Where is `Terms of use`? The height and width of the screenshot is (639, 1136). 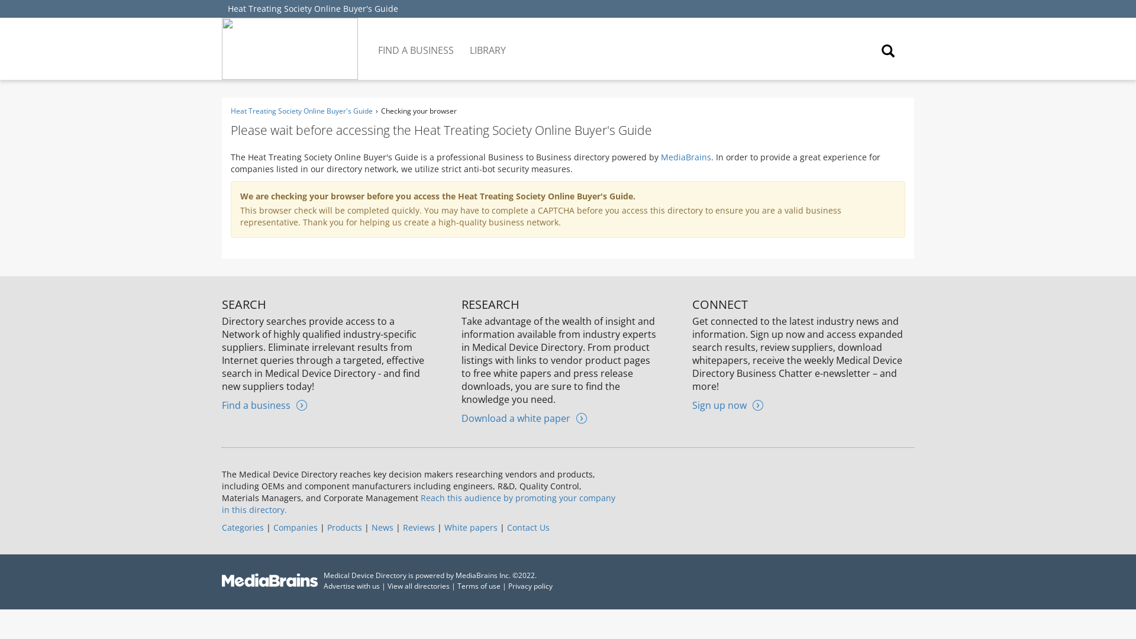 Terms of use is located at coordinates (479, 586).